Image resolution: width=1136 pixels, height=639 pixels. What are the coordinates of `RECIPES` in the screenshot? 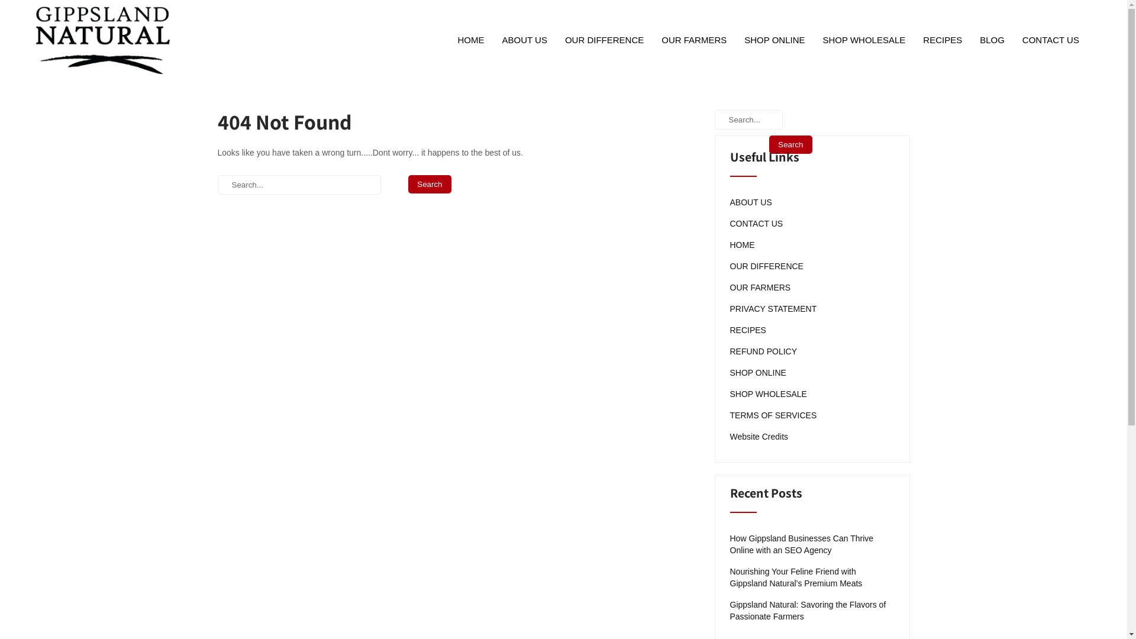 It's located at (943, 40).